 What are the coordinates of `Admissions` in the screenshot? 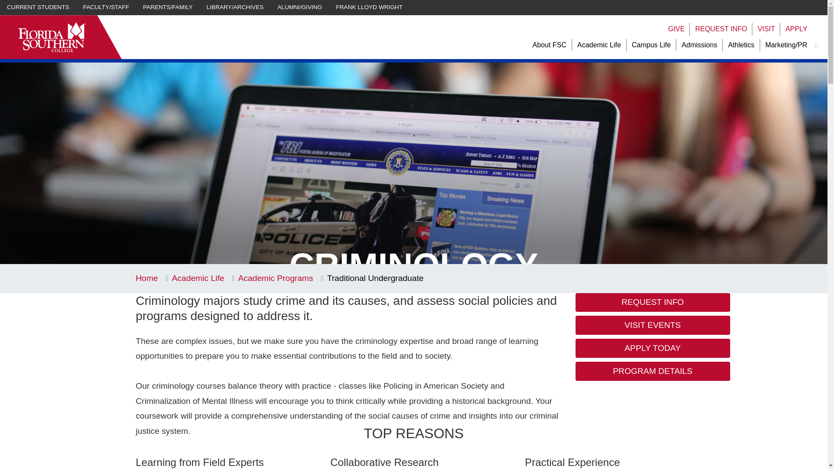 It's located at (699, 45).